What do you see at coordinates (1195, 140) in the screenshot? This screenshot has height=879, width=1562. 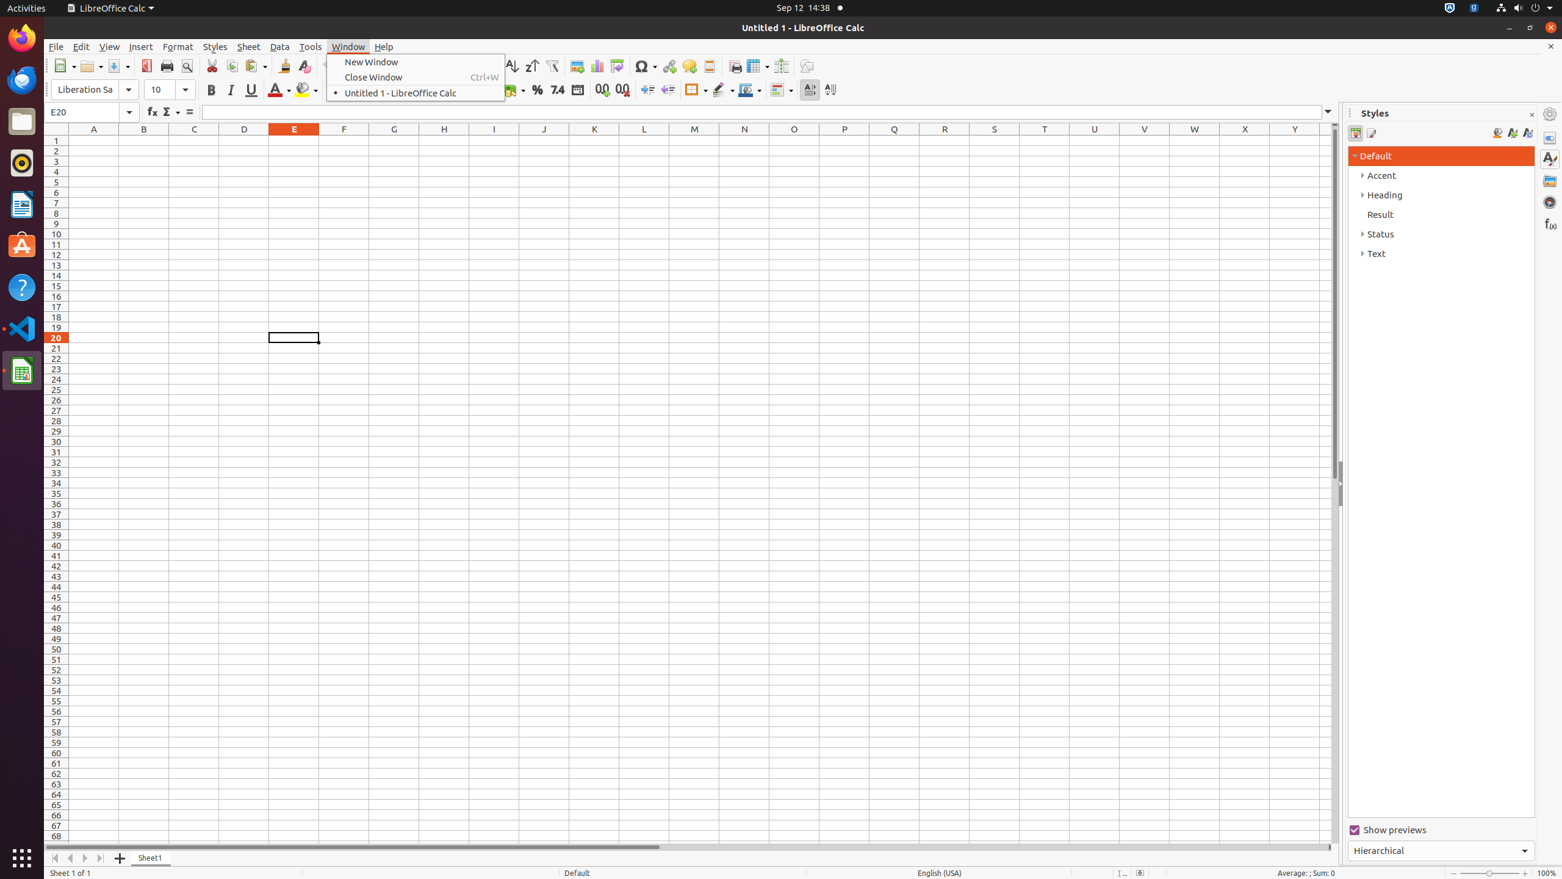 I see `W1` at bounding box center [1195, 140].